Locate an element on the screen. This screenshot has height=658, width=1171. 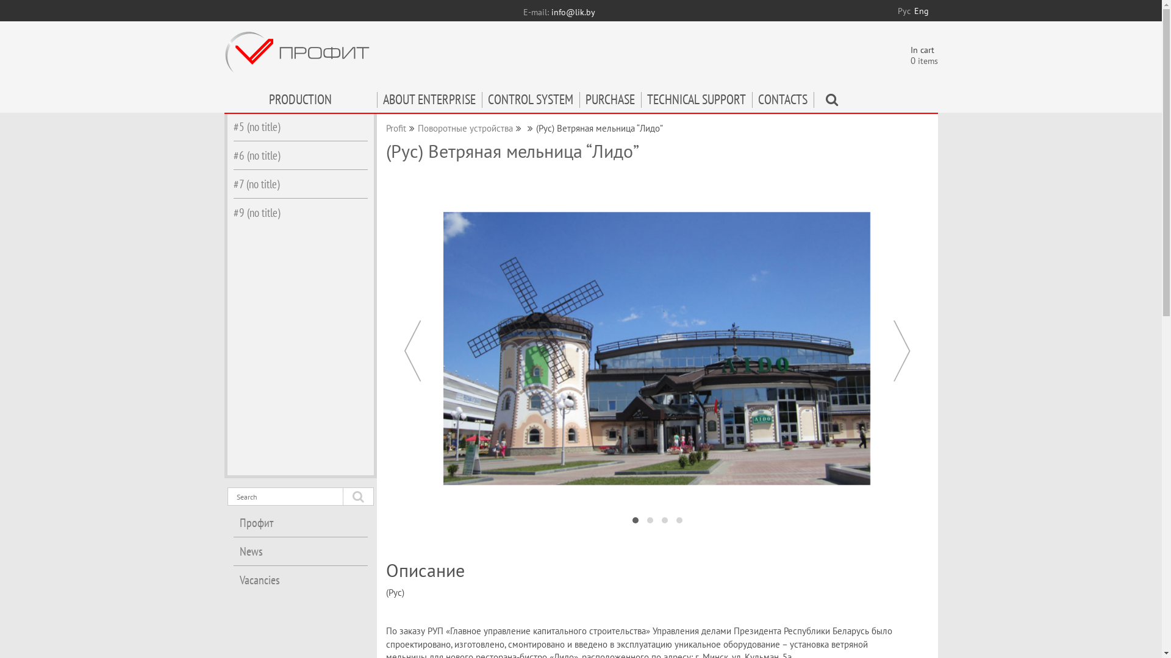
Eng is located at coordinates (921, 11).